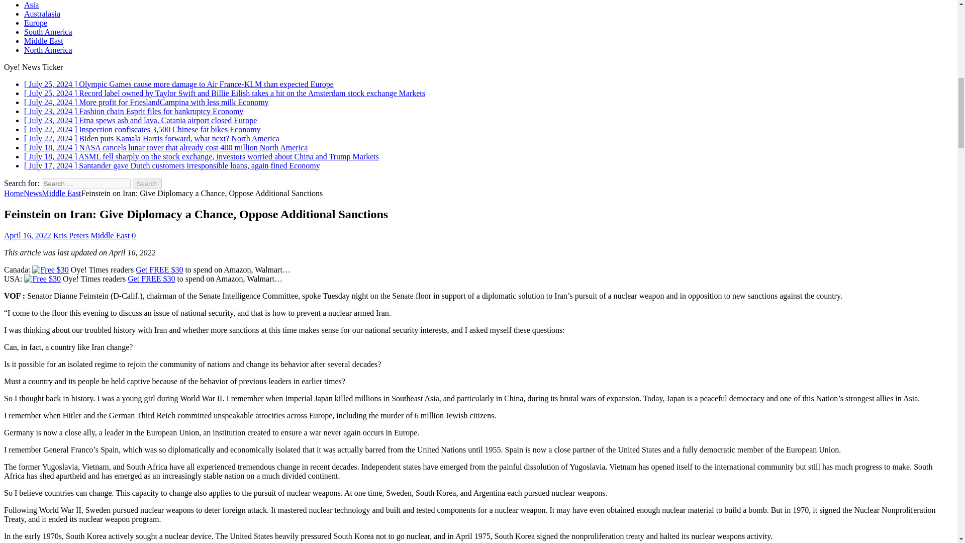 The image size is (965, 543). Describe the element at coordinates (166, 148) in the screenshot. I see `NASA cancels lunar rover that already cost 400 million` at that location.